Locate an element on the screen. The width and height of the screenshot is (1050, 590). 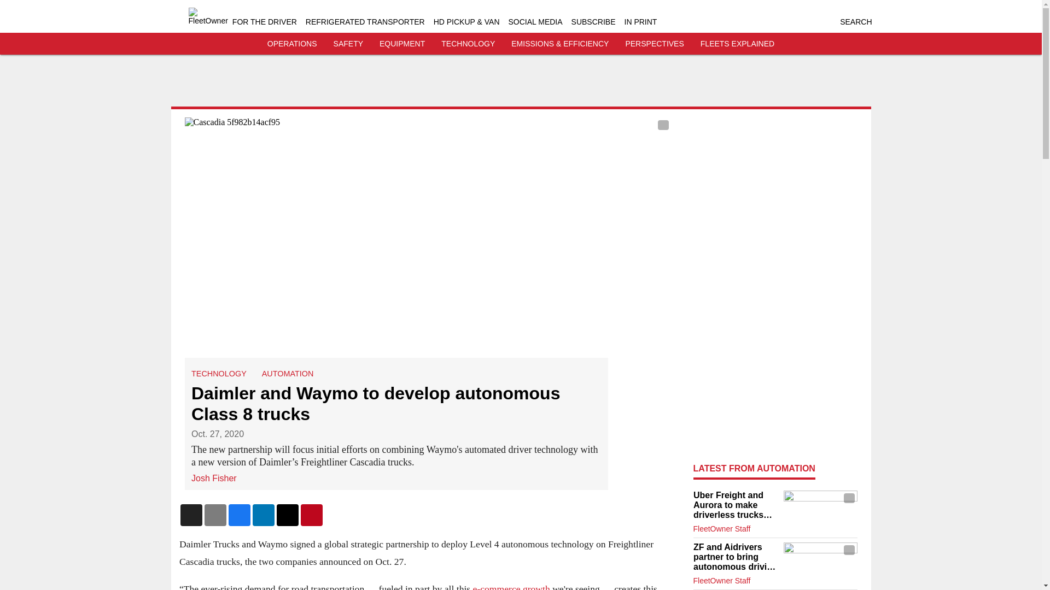
Josh Fisher is located at coordinates (214, 477).